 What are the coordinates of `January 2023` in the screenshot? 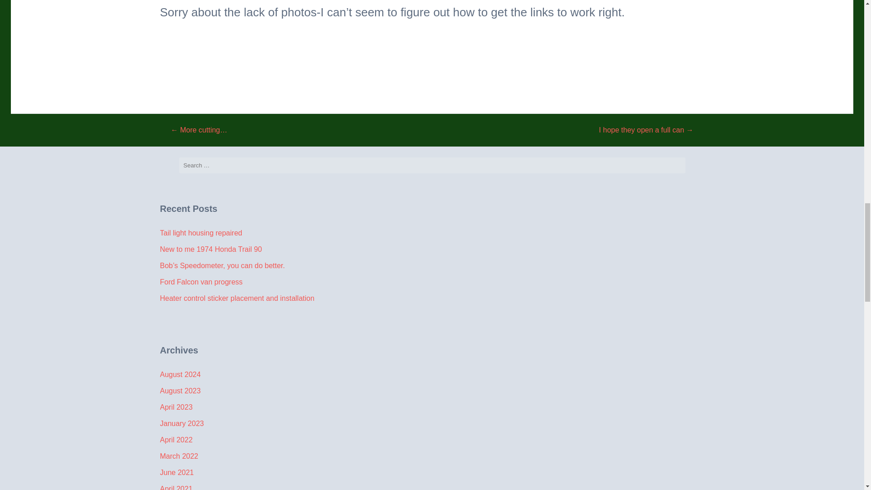 It's located at (181, 423).